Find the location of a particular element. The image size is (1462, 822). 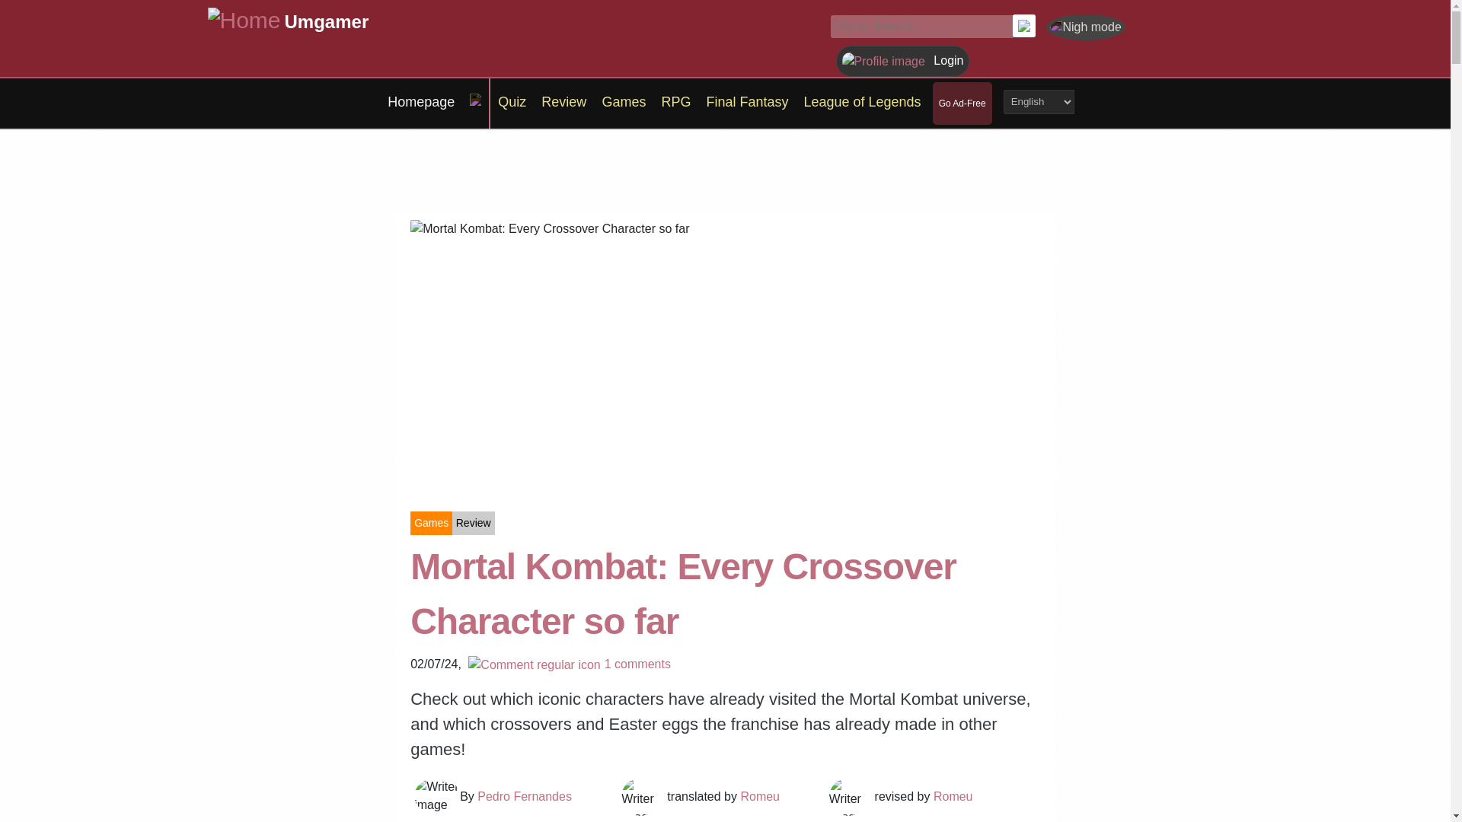

Login is located at coordinates (902, 60).